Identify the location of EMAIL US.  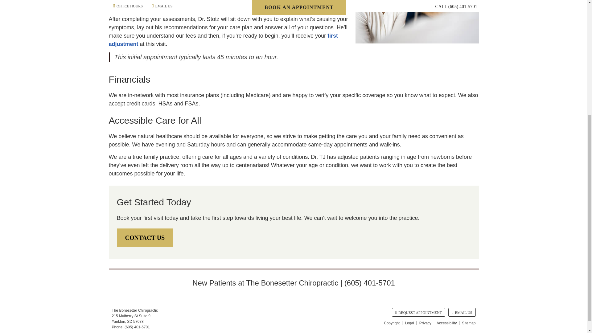
(462, 312).